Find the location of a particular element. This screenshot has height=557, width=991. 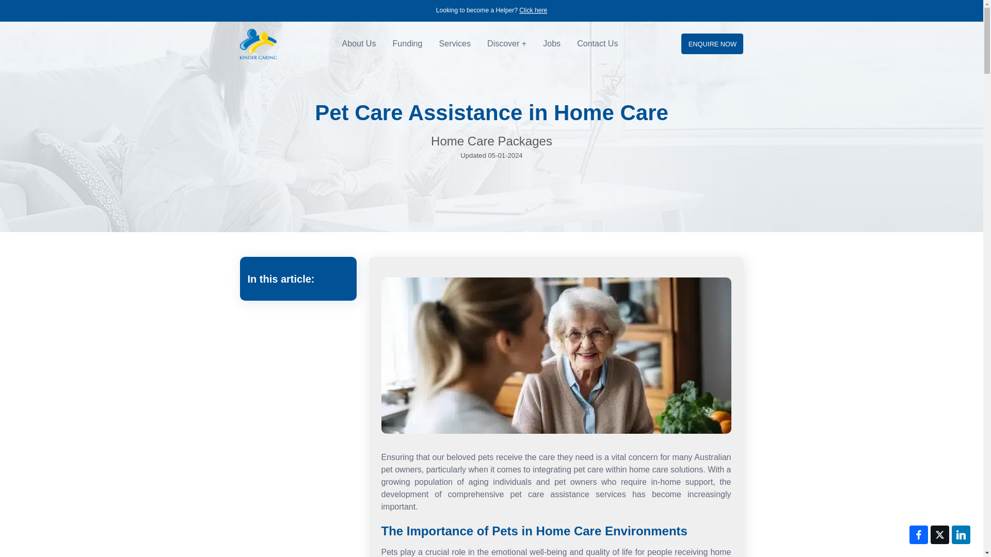

About Us is located at coordinates (359, 44).